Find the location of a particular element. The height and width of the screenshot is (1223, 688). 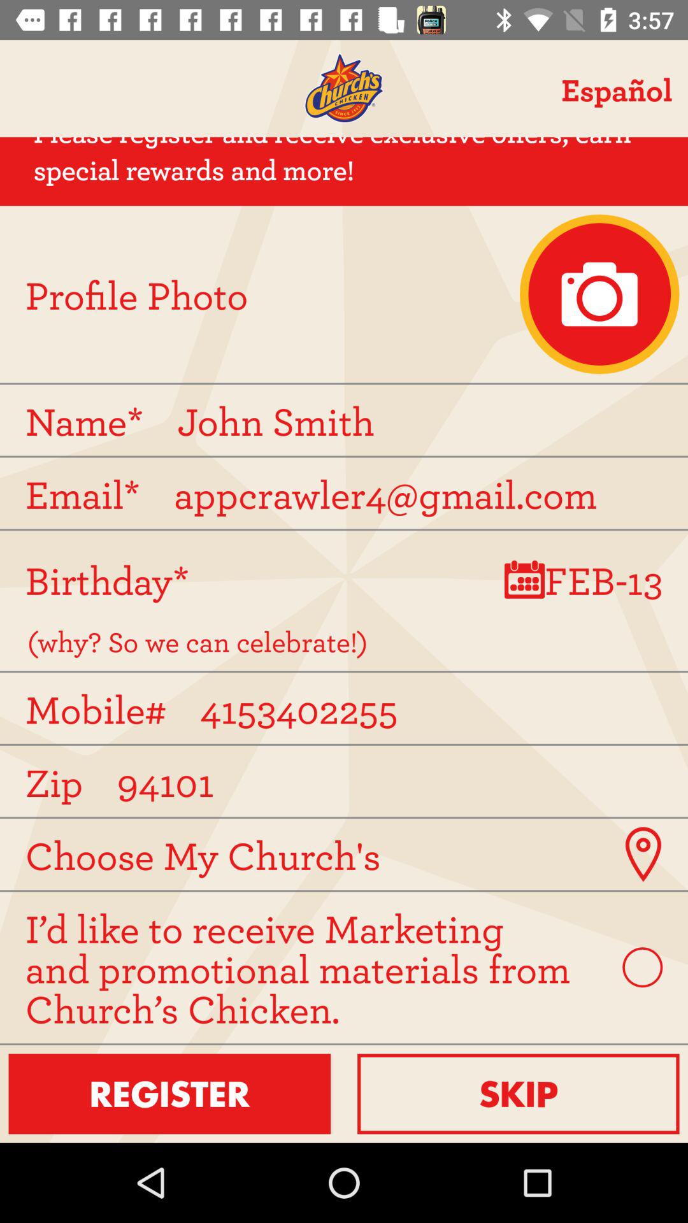

place on a map is located at coordinates (642, 854).